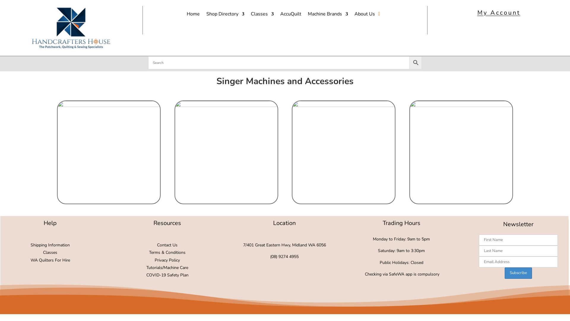  Describe the element at coordinates (328, 15) in the screenshot. I see `Machine Brands` at that location.